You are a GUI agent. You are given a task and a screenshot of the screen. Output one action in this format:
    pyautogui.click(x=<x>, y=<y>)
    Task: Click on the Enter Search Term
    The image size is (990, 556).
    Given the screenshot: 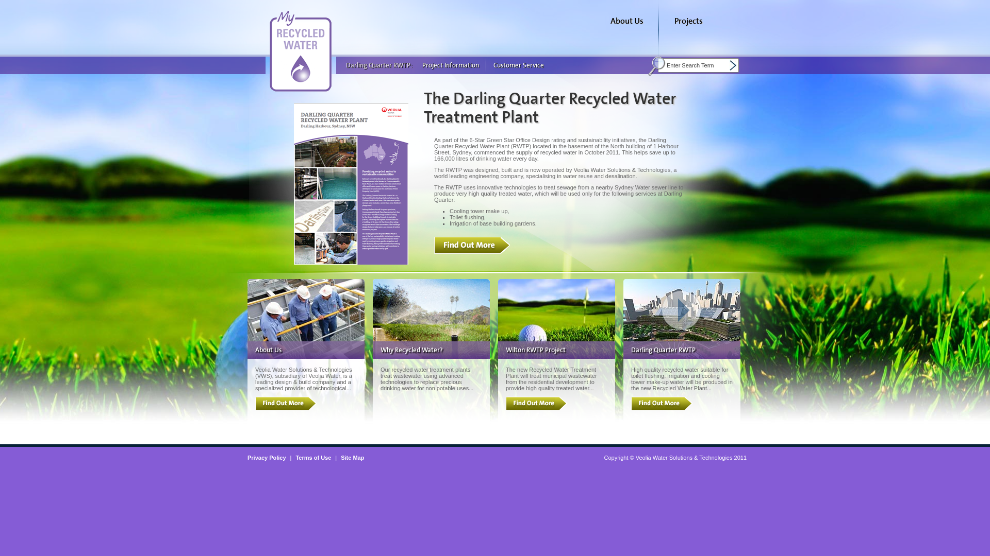 What is the action you would take?
    pyautogui.click(x=698, y=65)
    